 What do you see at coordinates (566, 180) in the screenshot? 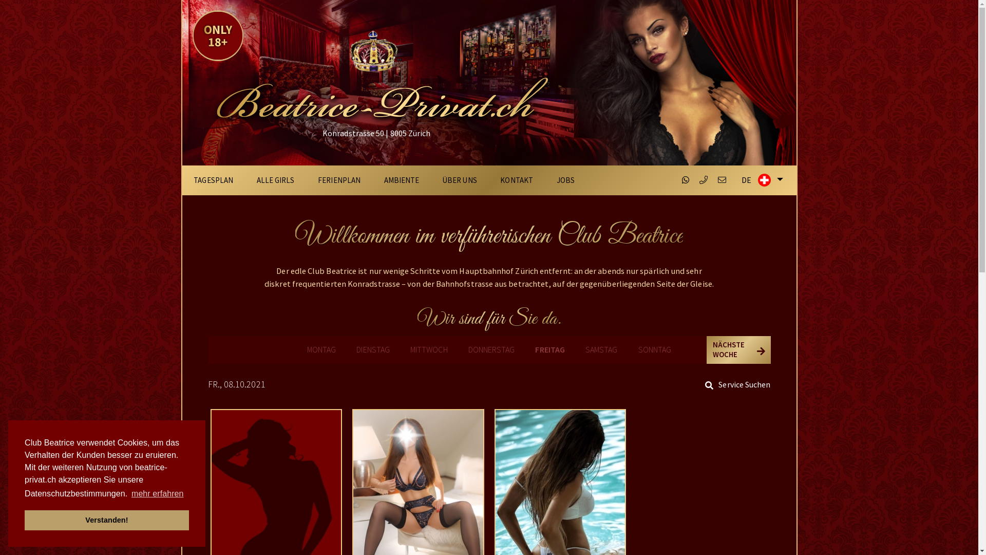
I see `JOBS` at bounding box center [566, 180].